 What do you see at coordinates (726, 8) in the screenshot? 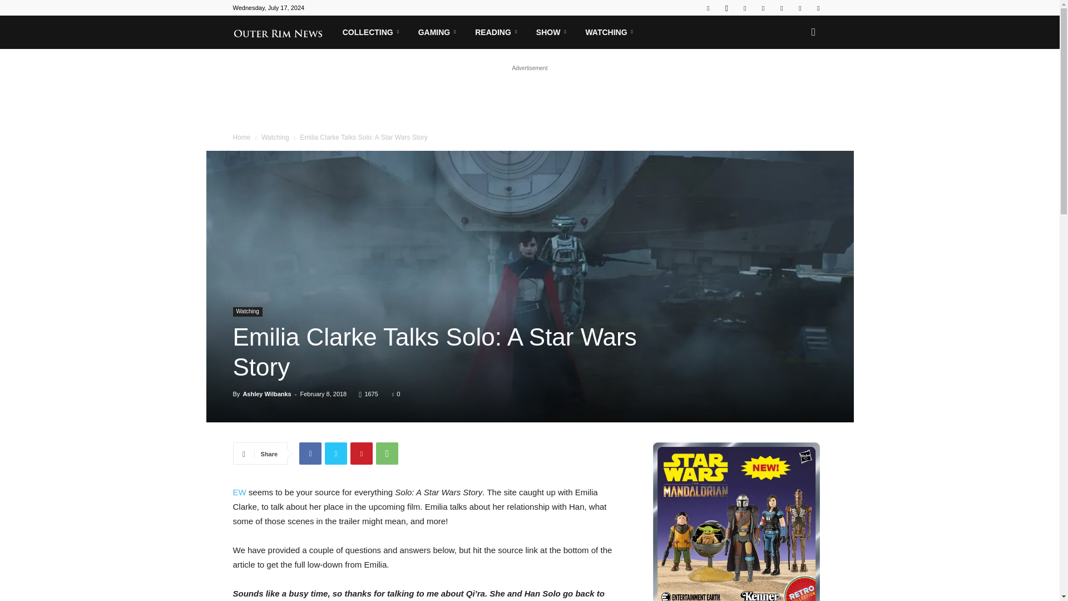
I see `Instagram` at bounding box center [726, 8].